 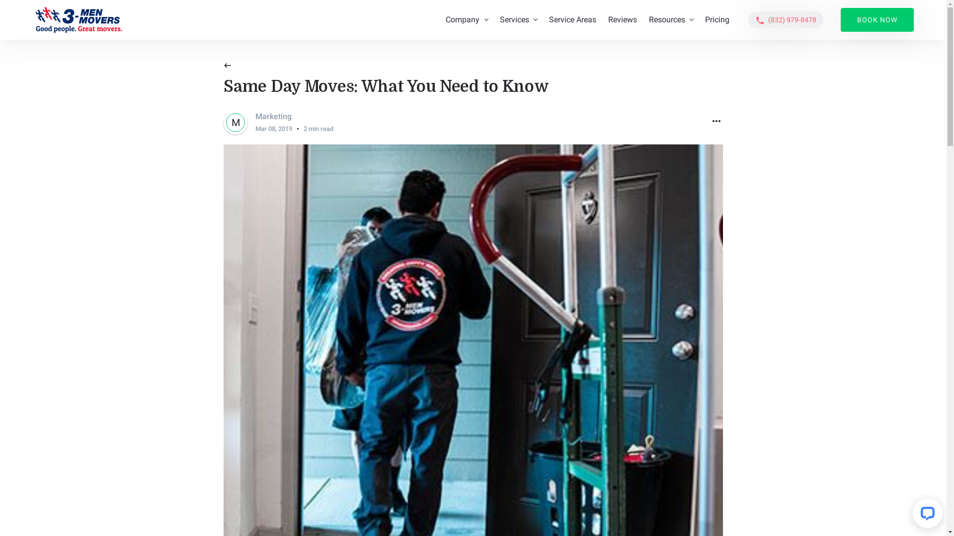 I want to click on Reviews, so click(x=623, y=20).